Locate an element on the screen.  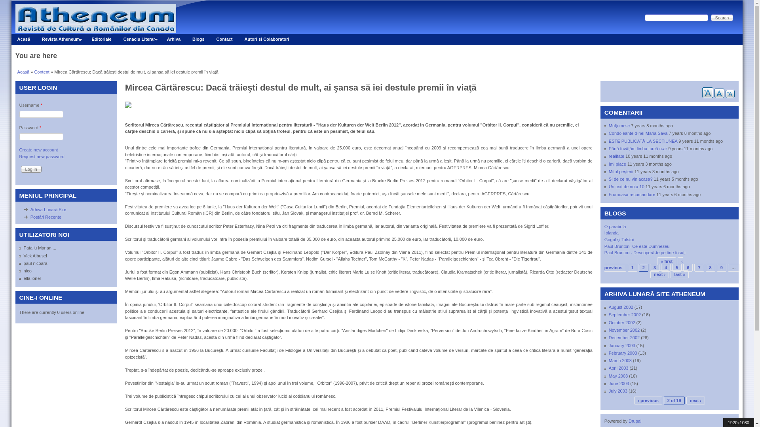
July 2003 is located at coordinates (618, 391).